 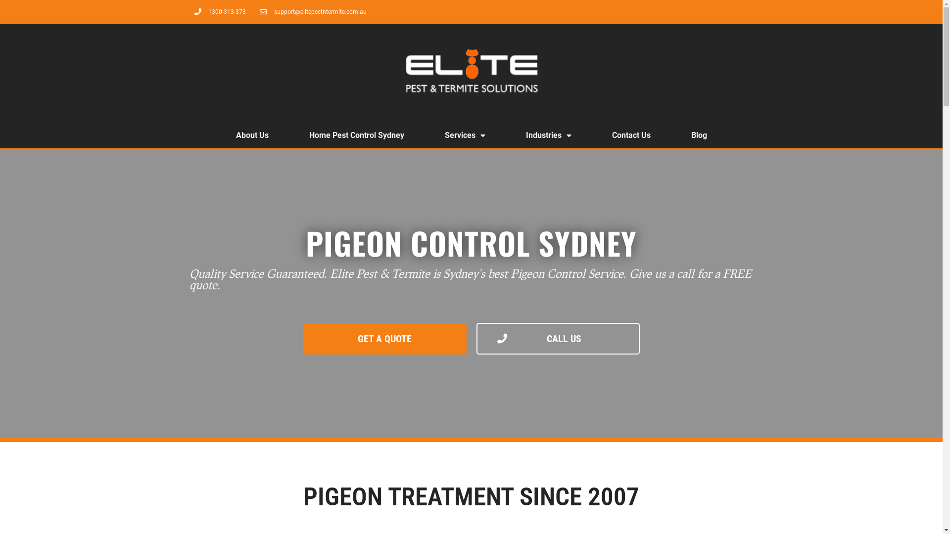 What do you see at coordinates (465, 135) in the screenshot?
I see `Services` at bounding box center [465, 135].